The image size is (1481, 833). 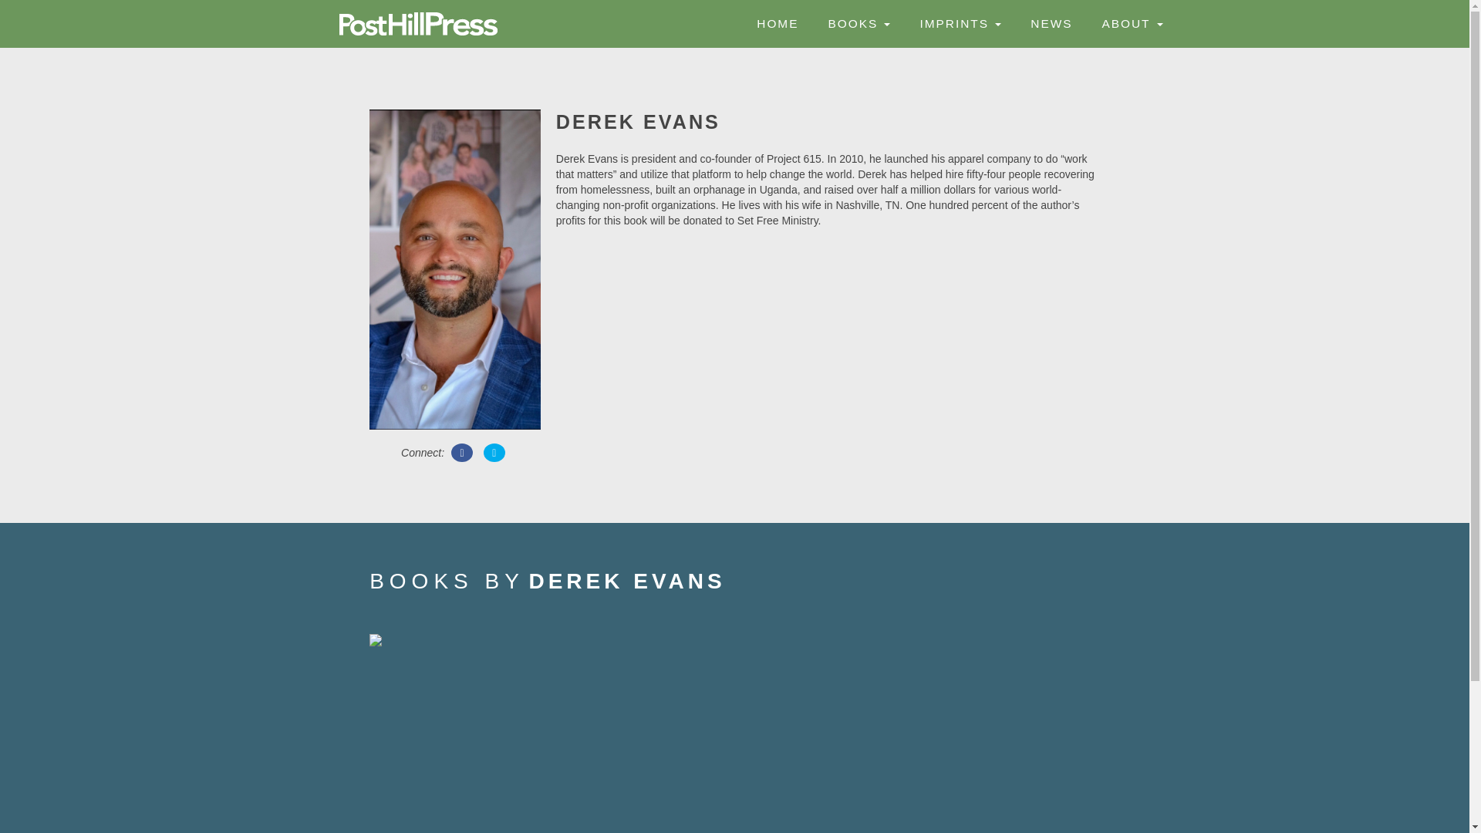 I want to click on Home, so click(x=774, y=23).